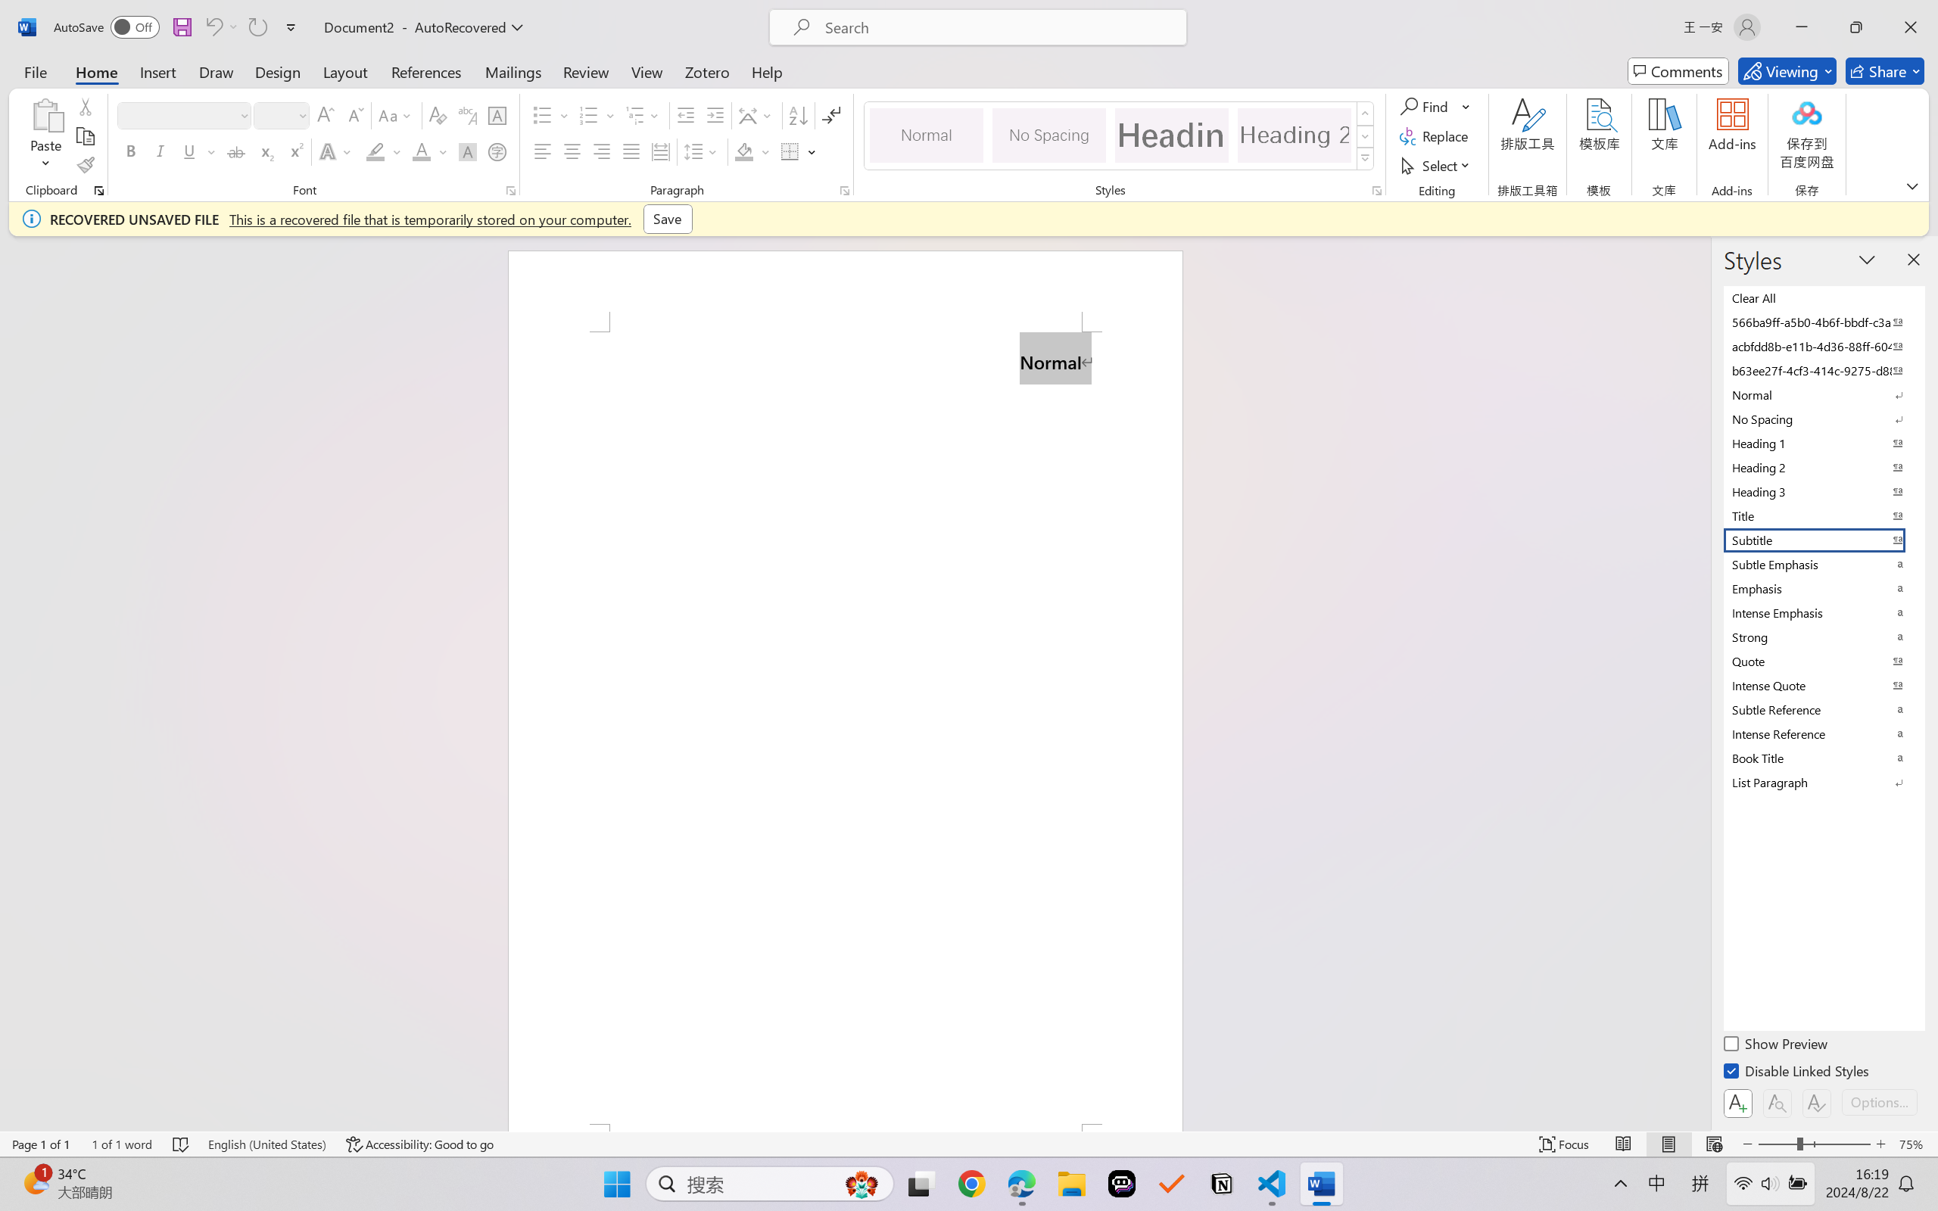 Image resolution: width=1938 pixels, height=1211 pixels. I want to click on Line and Paragraph Spacing, so click(703, 151).